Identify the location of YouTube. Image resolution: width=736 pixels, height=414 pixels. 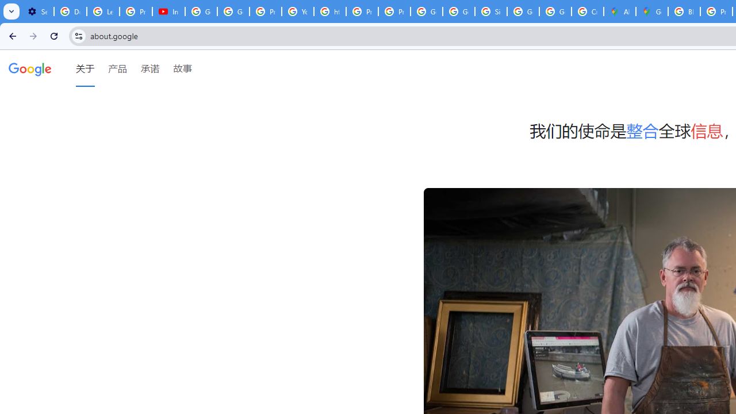
(298, 11).